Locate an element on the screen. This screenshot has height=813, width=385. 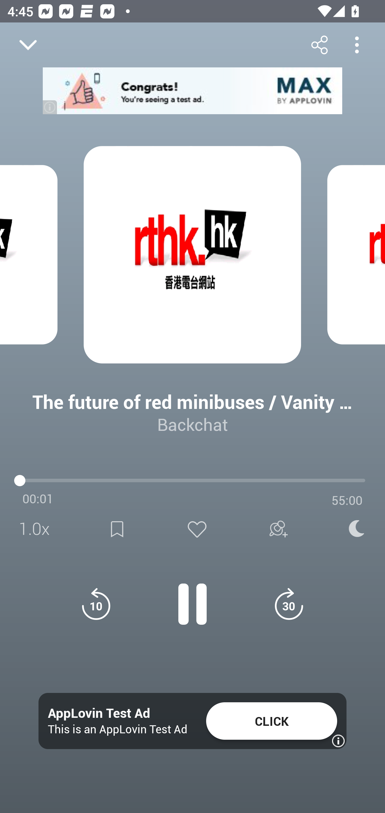
This is an AppLovin Test Ad is located at coordinates (118, 729).